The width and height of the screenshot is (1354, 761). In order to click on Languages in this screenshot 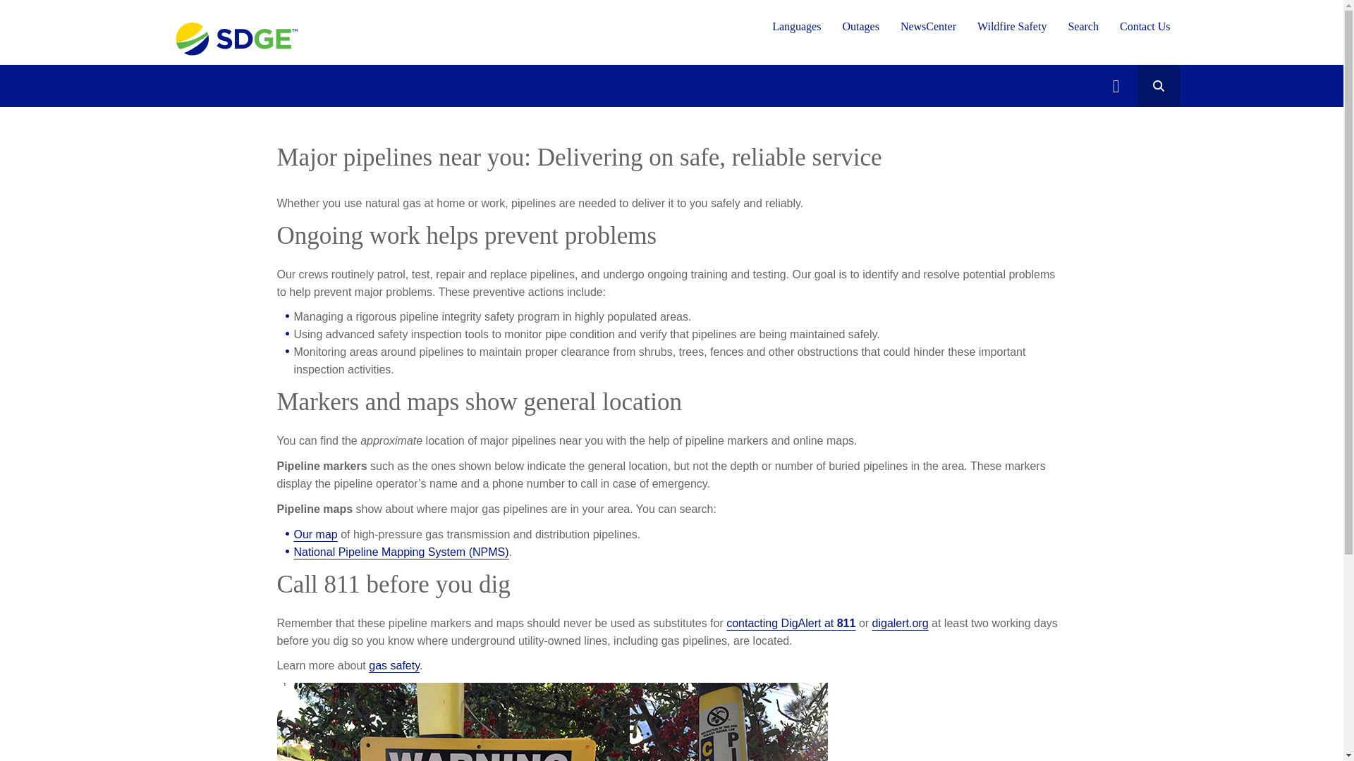, I will do `click(797, 26)`.